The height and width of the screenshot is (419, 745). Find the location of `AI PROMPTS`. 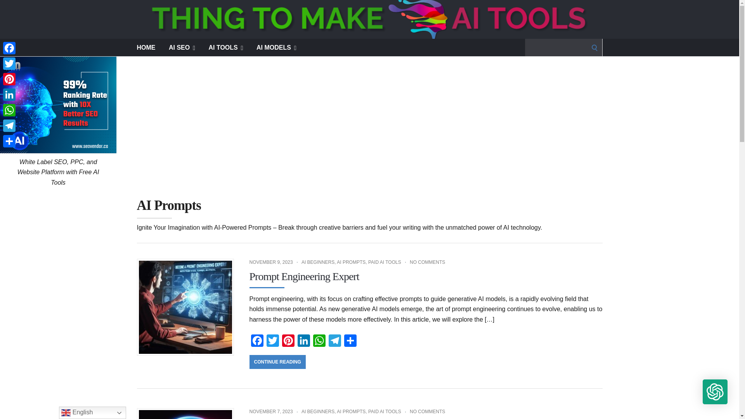

AI PROMPTS is located at coordinates (351, 262).